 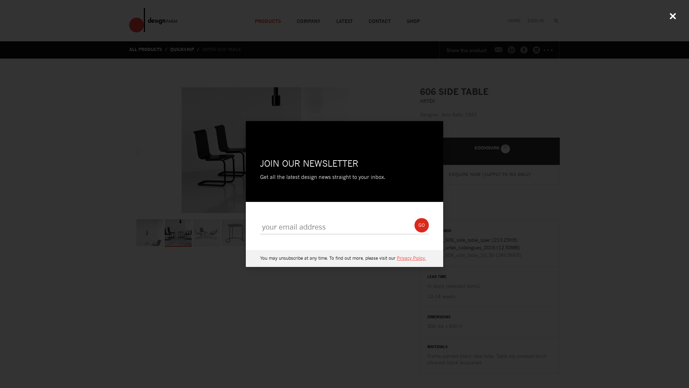 I want to click on HOME, so click(x=514, y=18).